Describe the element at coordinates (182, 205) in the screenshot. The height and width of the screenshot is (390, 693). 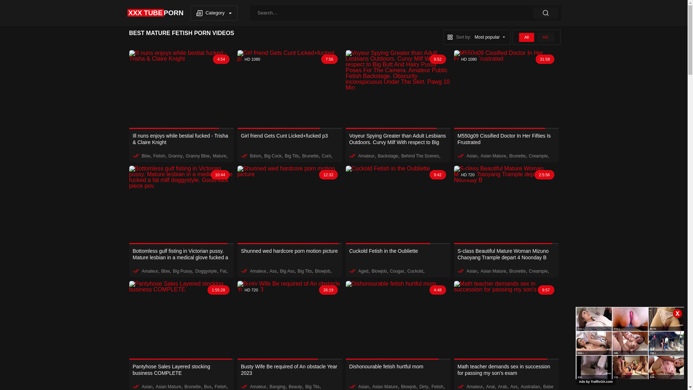
I see `10:44` at that location.